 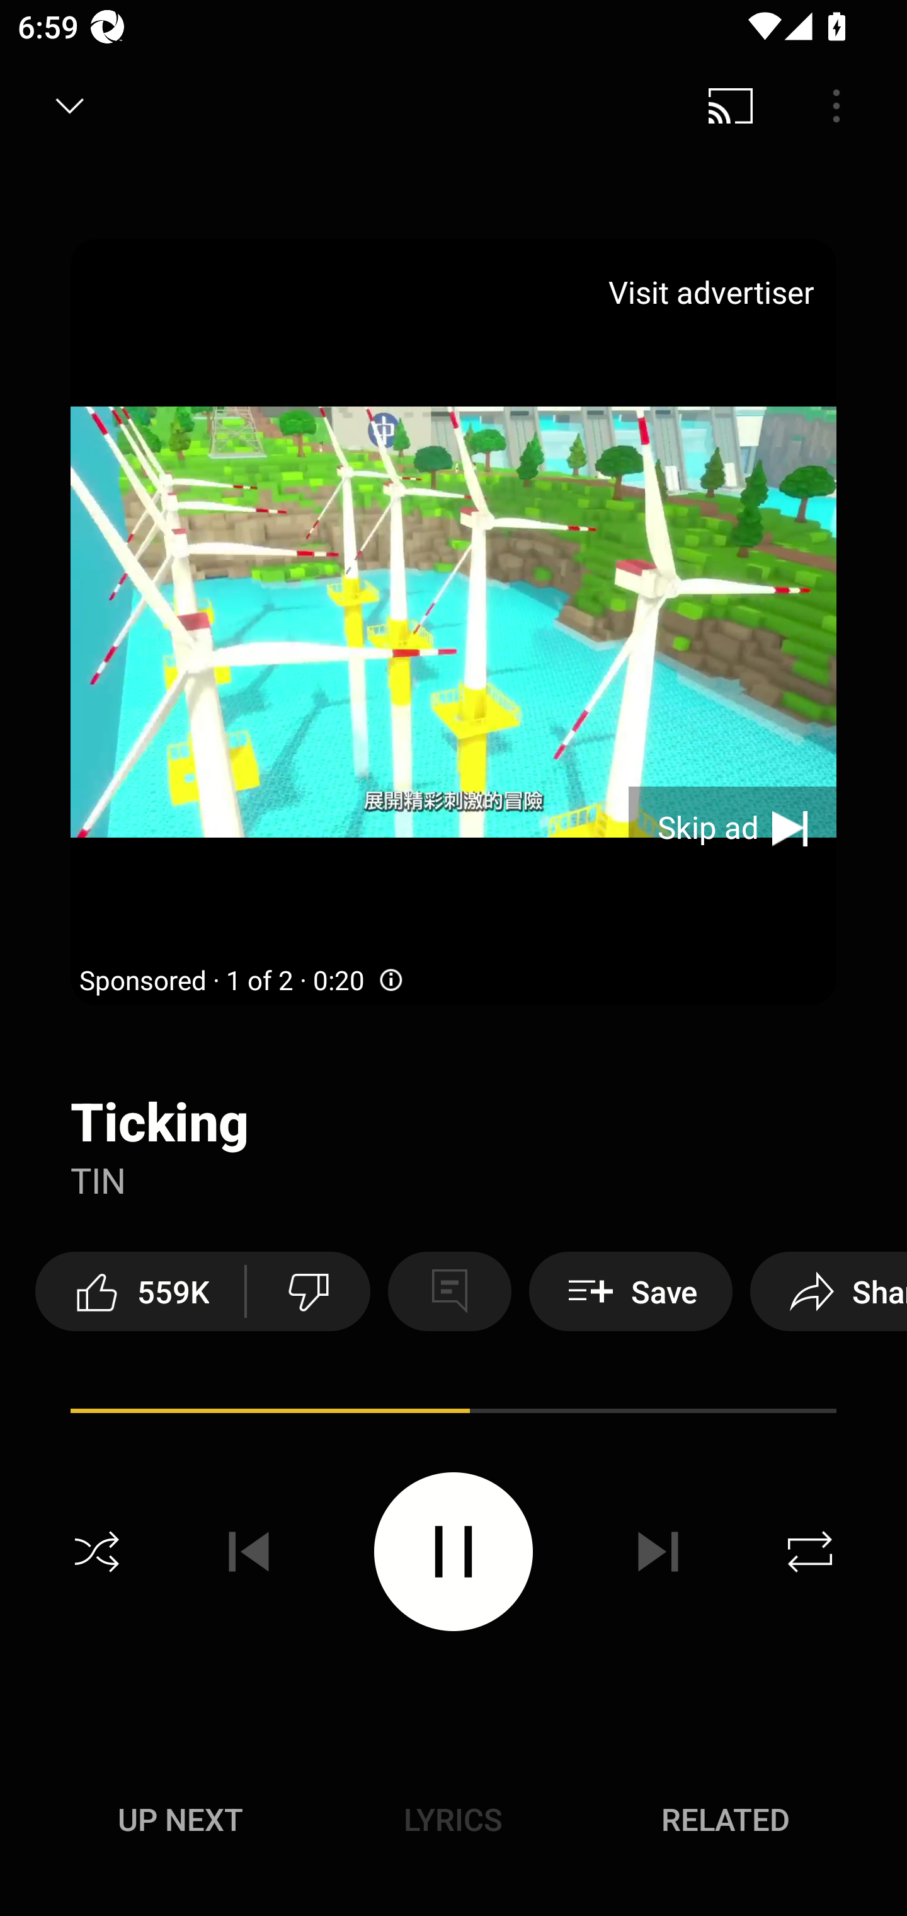 I want to click on Minimize, so click(x=70, y=106).